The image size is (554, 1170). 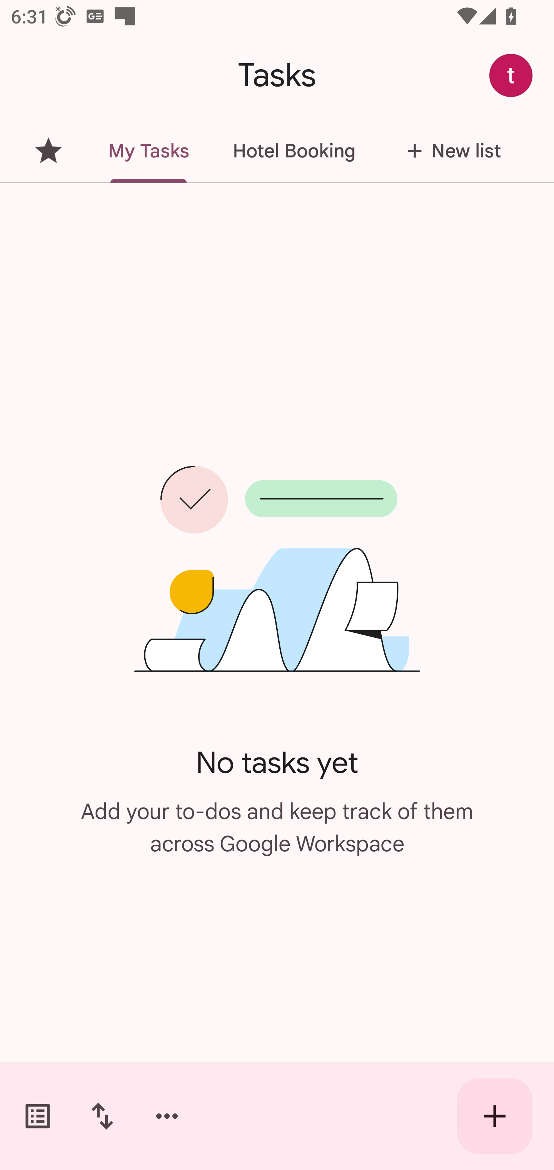 I want to click on New list, so click(x=449, y=151).